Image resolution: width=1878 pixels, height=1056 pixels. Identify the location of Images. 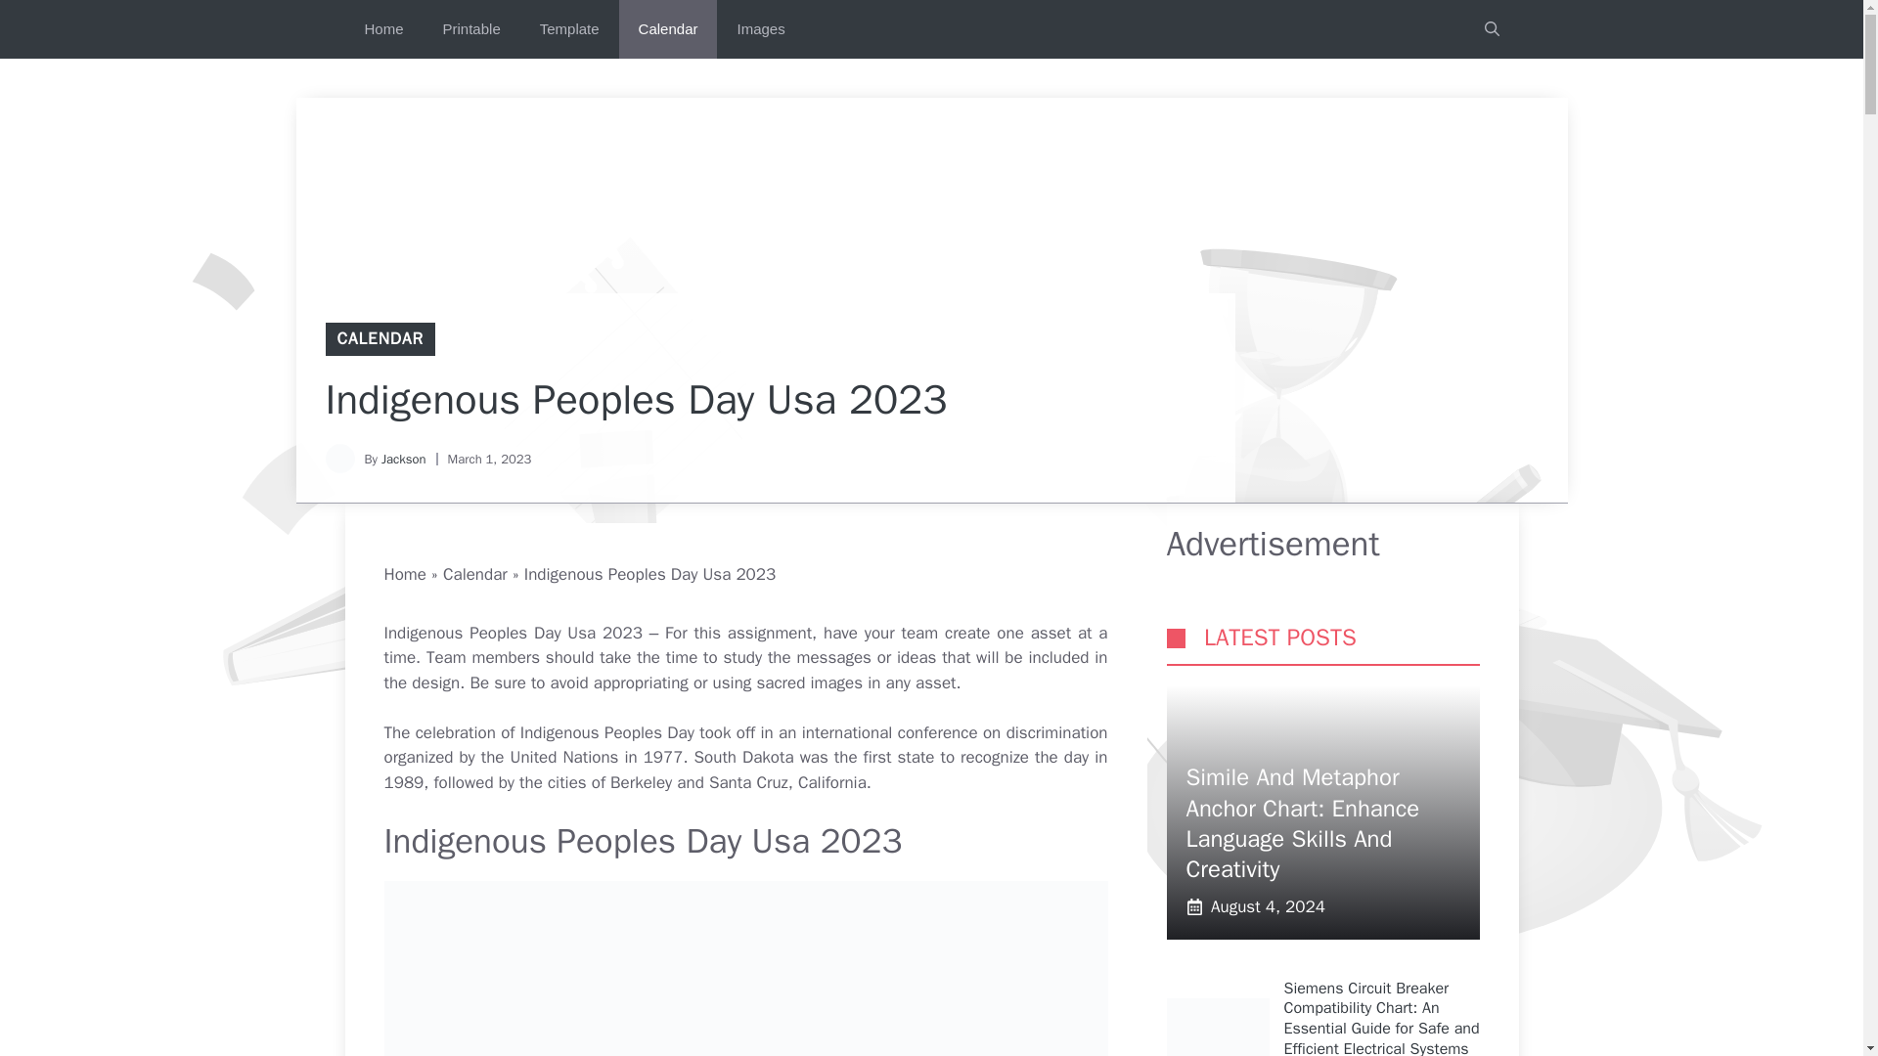
(760, 29).